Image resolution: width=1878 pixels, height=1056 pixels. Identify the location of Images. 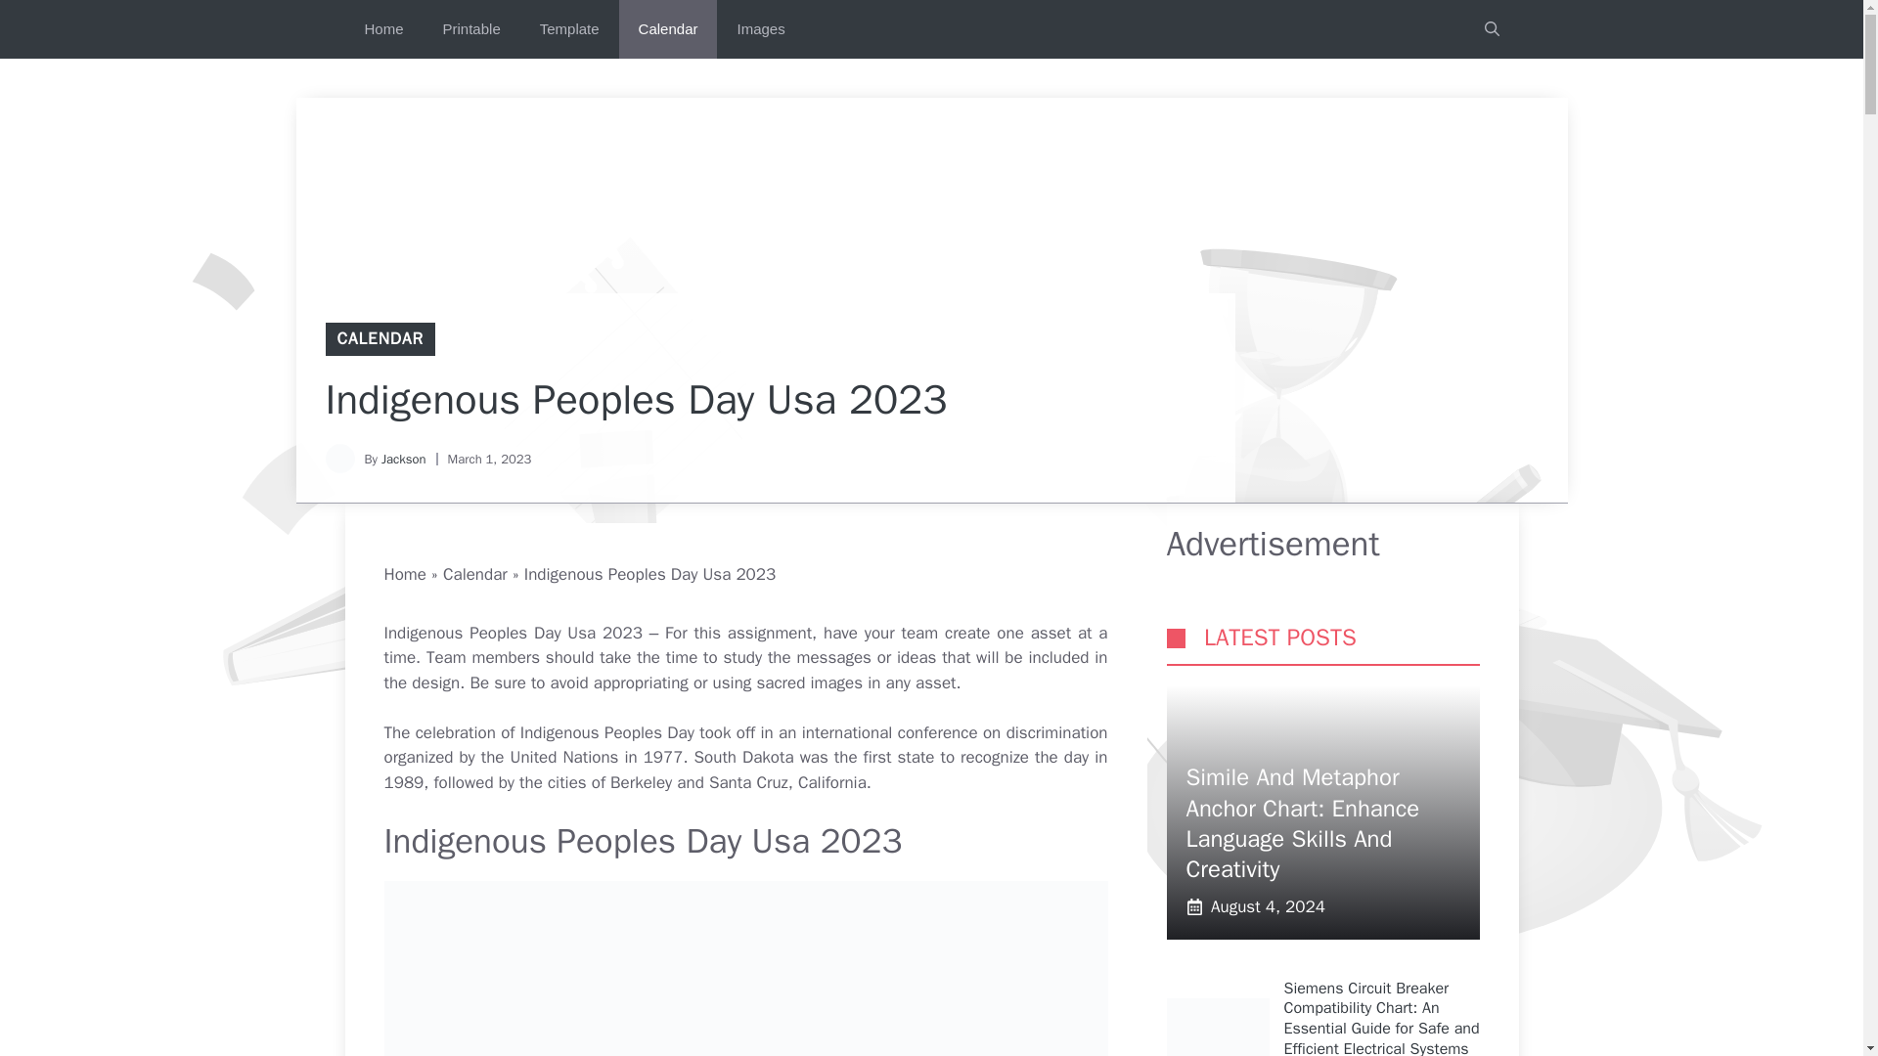
(760, 29).